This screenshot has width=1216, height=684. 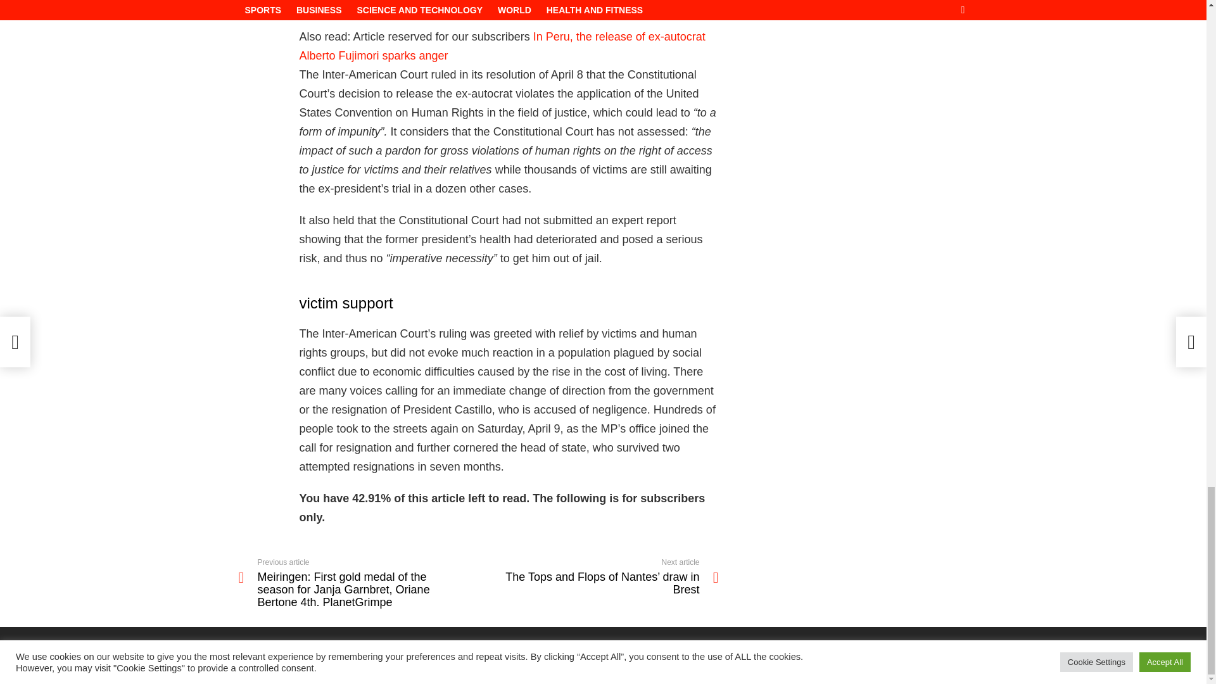 What do you see at coordinates (751, 669) in the screenshot?
I see `Cookie Policy` at bounding box center [751, 669].